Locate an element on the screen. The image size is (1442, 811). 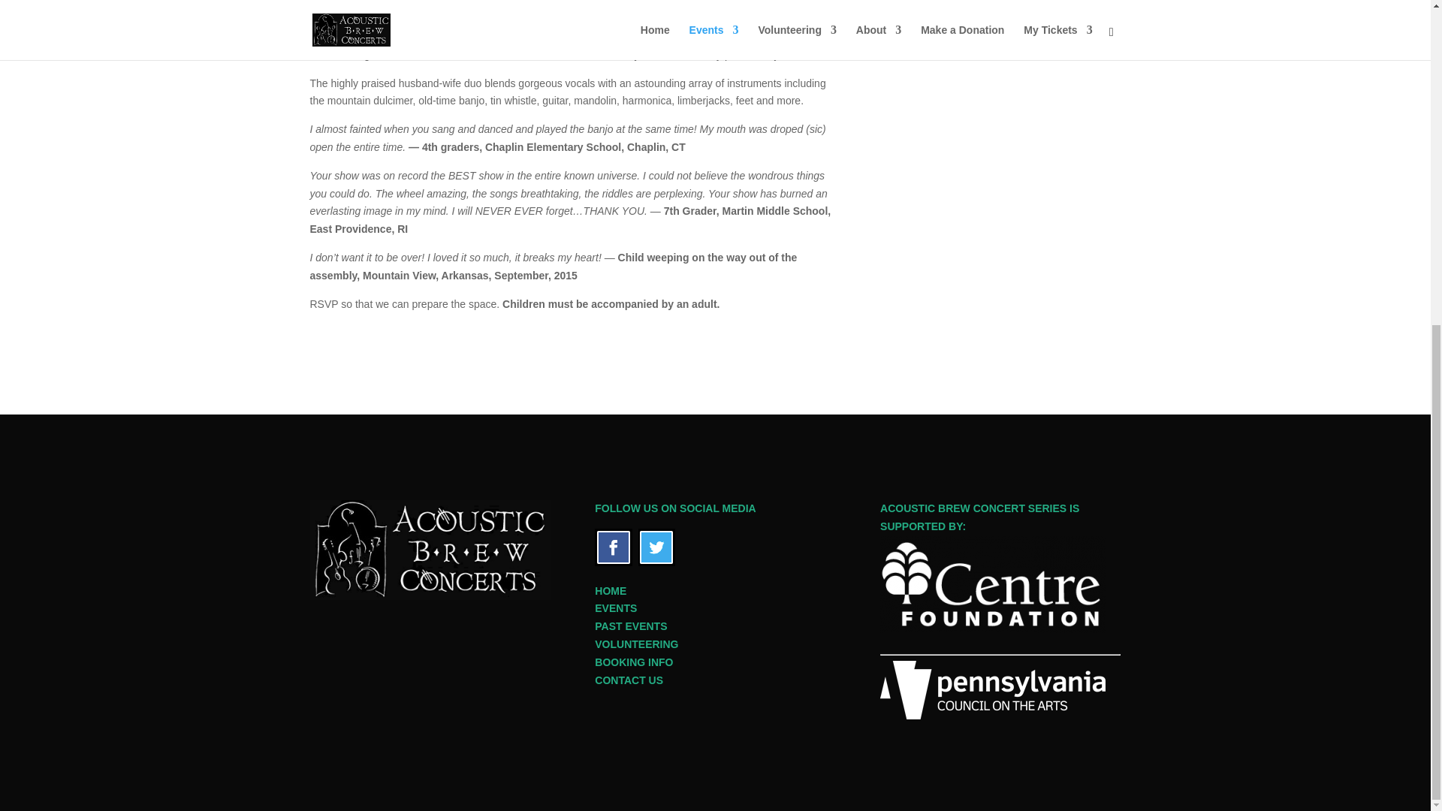
Pennsylvania Council on the Arts is located at coordinates (993, 716).